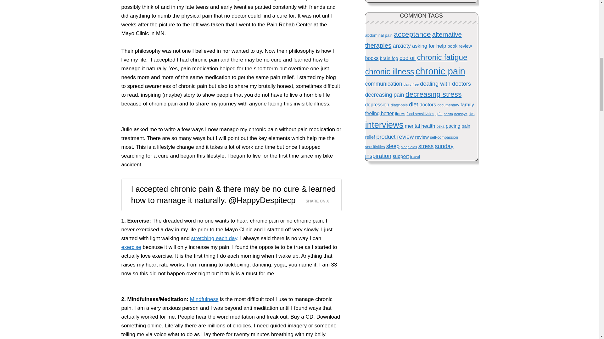 The width and height of the screenshot is (604, 339). Describe the element at coordinates (131, 247) in the screenshot. I see `exercise` at that location.